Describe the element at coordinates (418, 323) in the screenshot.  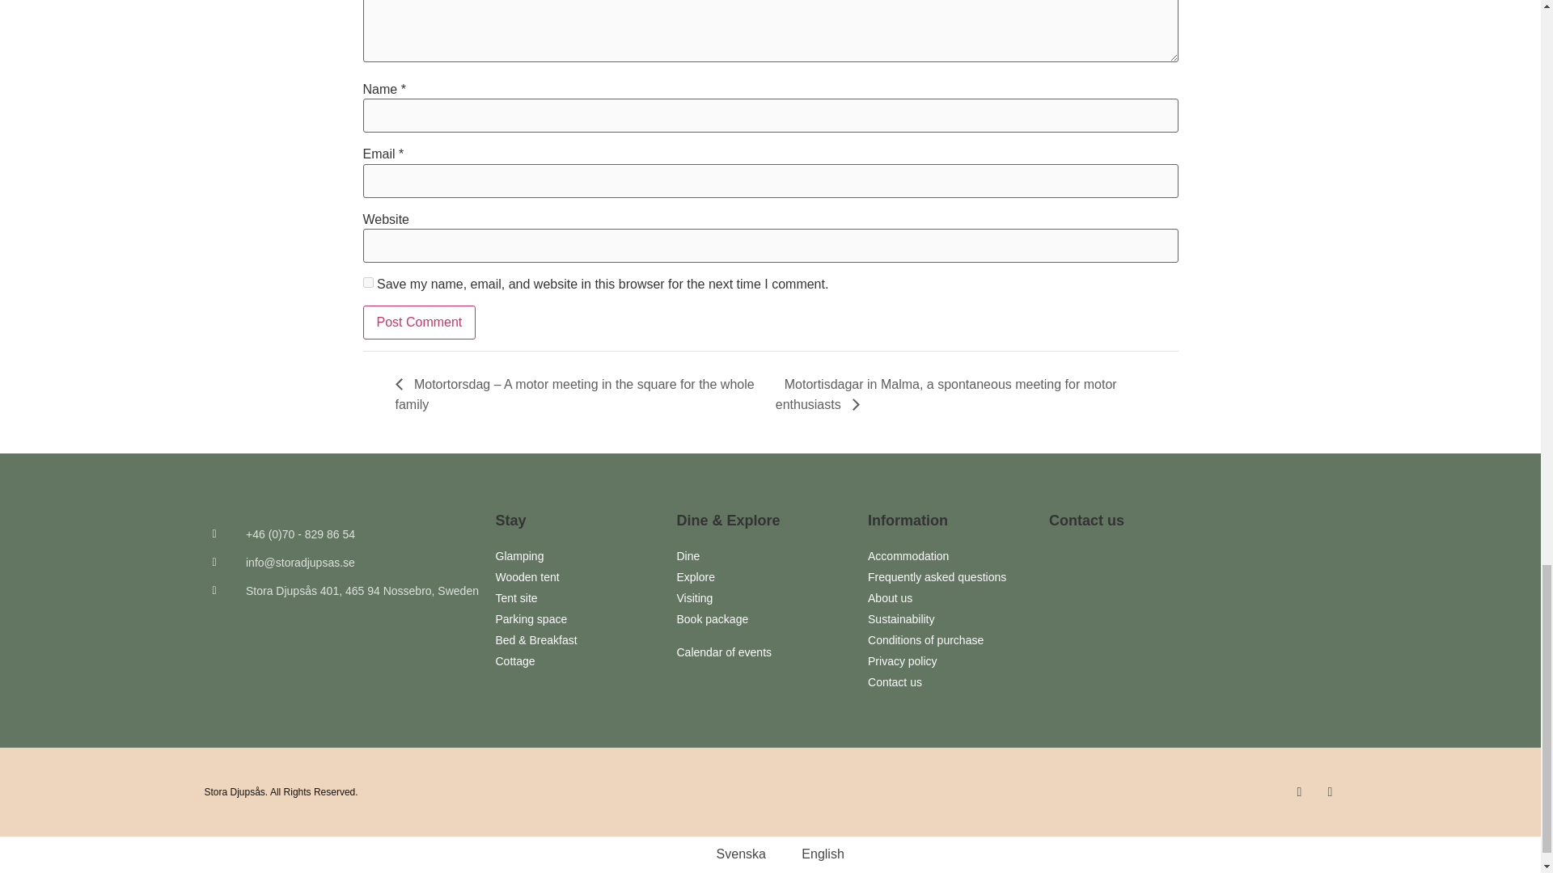
I see `Post Comment` at that location.